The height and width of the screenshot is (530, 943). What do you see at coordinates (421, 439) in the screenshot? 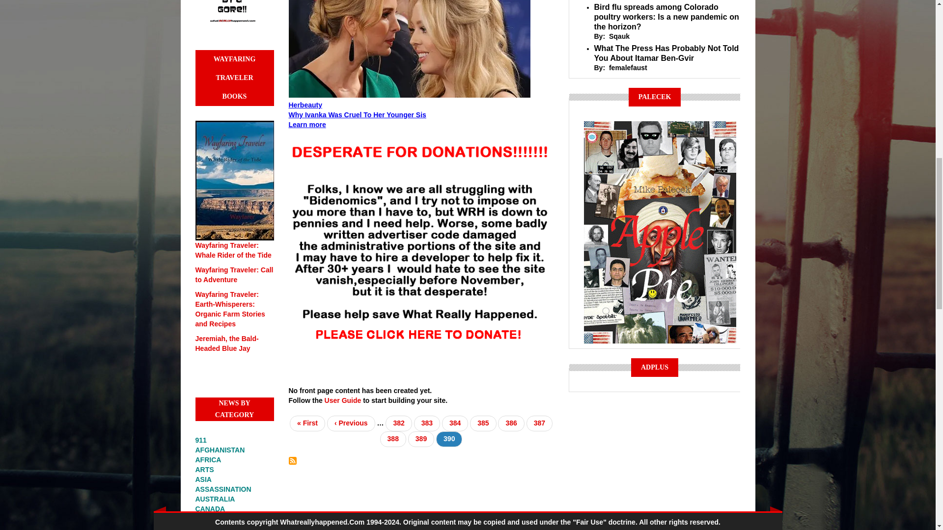
I see `Go to page 389` at bounding box center [421, 439].